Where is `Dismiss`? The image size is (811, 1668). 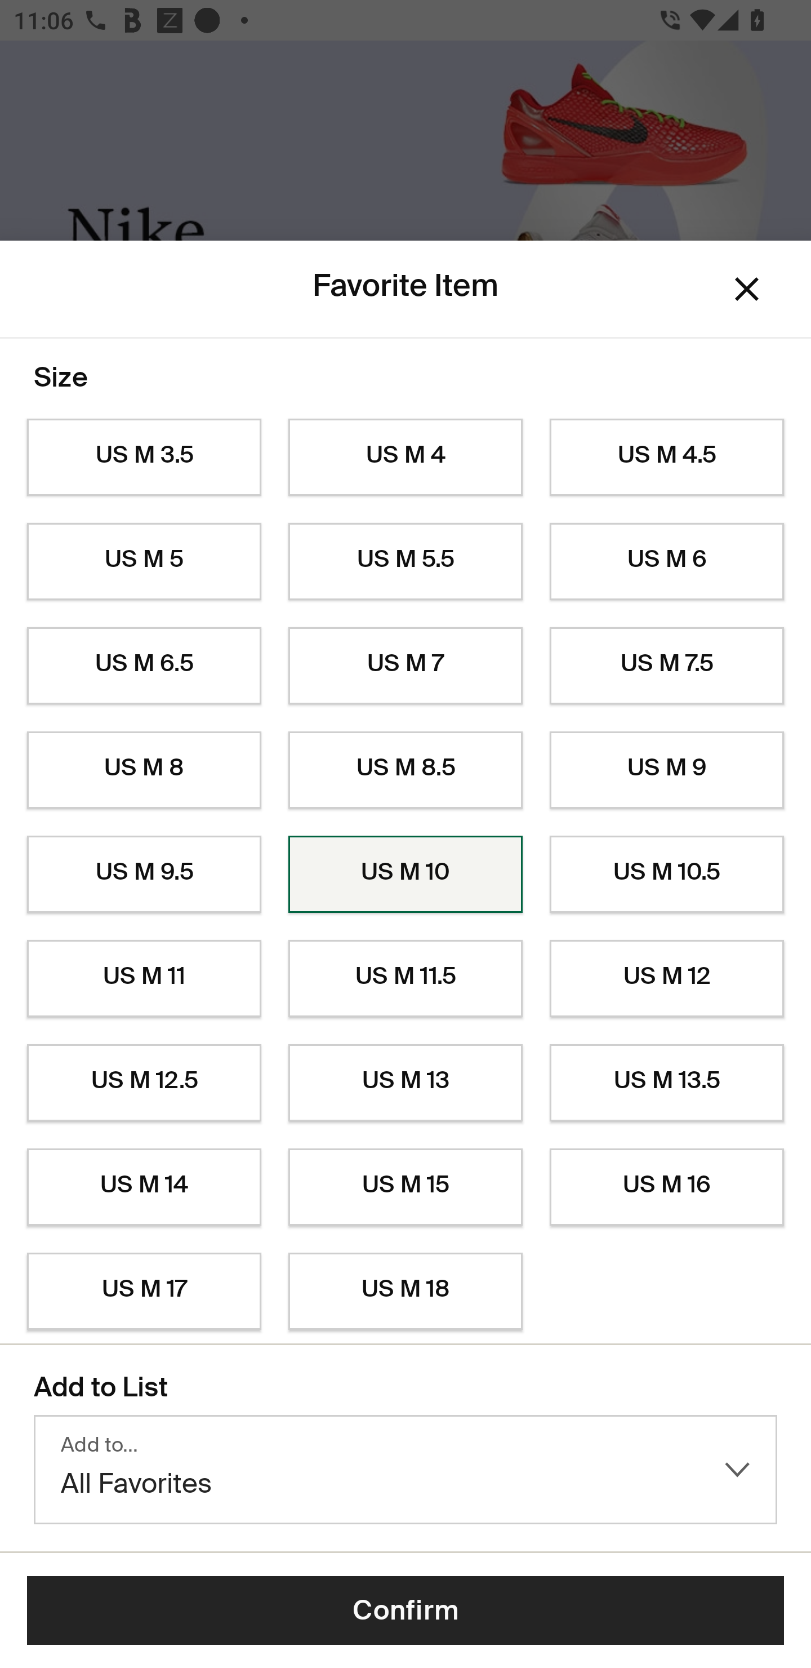
Dismiss is located at coordinates (747, 290).